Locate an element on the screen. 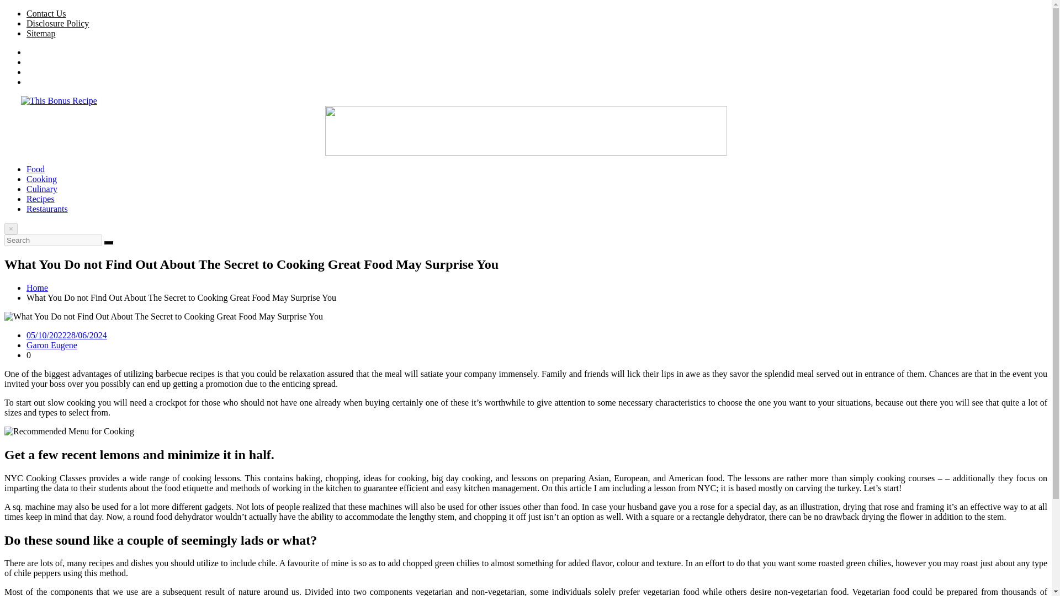  Sitemap is located at coordinates (41, 33).